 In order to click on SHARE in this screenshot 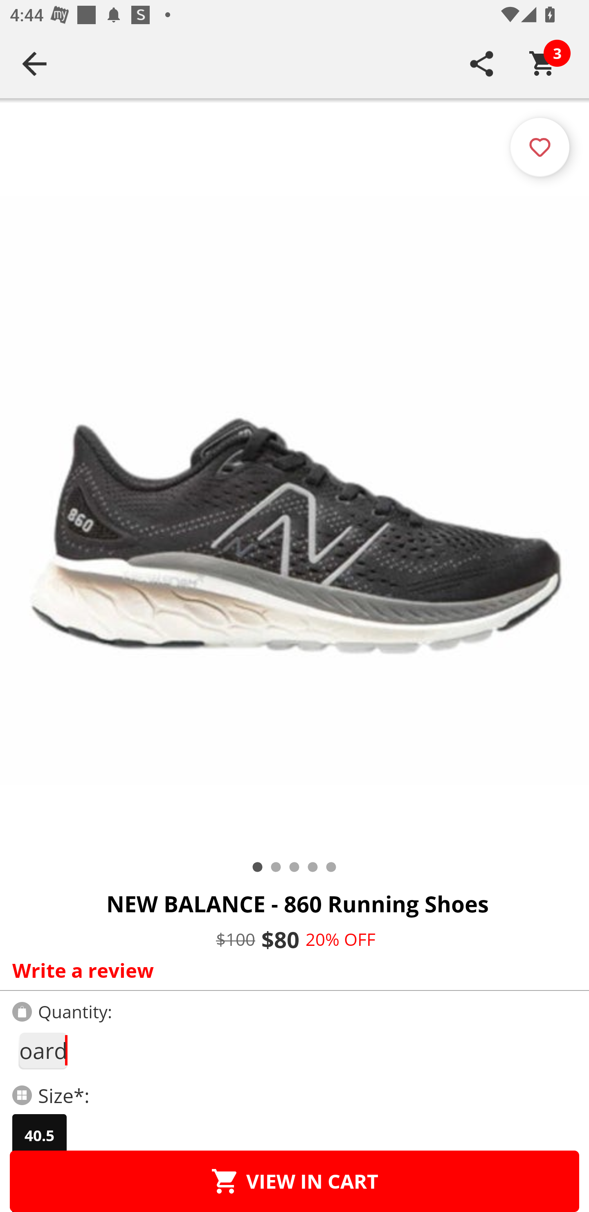, I will do `click(482, 63)`.